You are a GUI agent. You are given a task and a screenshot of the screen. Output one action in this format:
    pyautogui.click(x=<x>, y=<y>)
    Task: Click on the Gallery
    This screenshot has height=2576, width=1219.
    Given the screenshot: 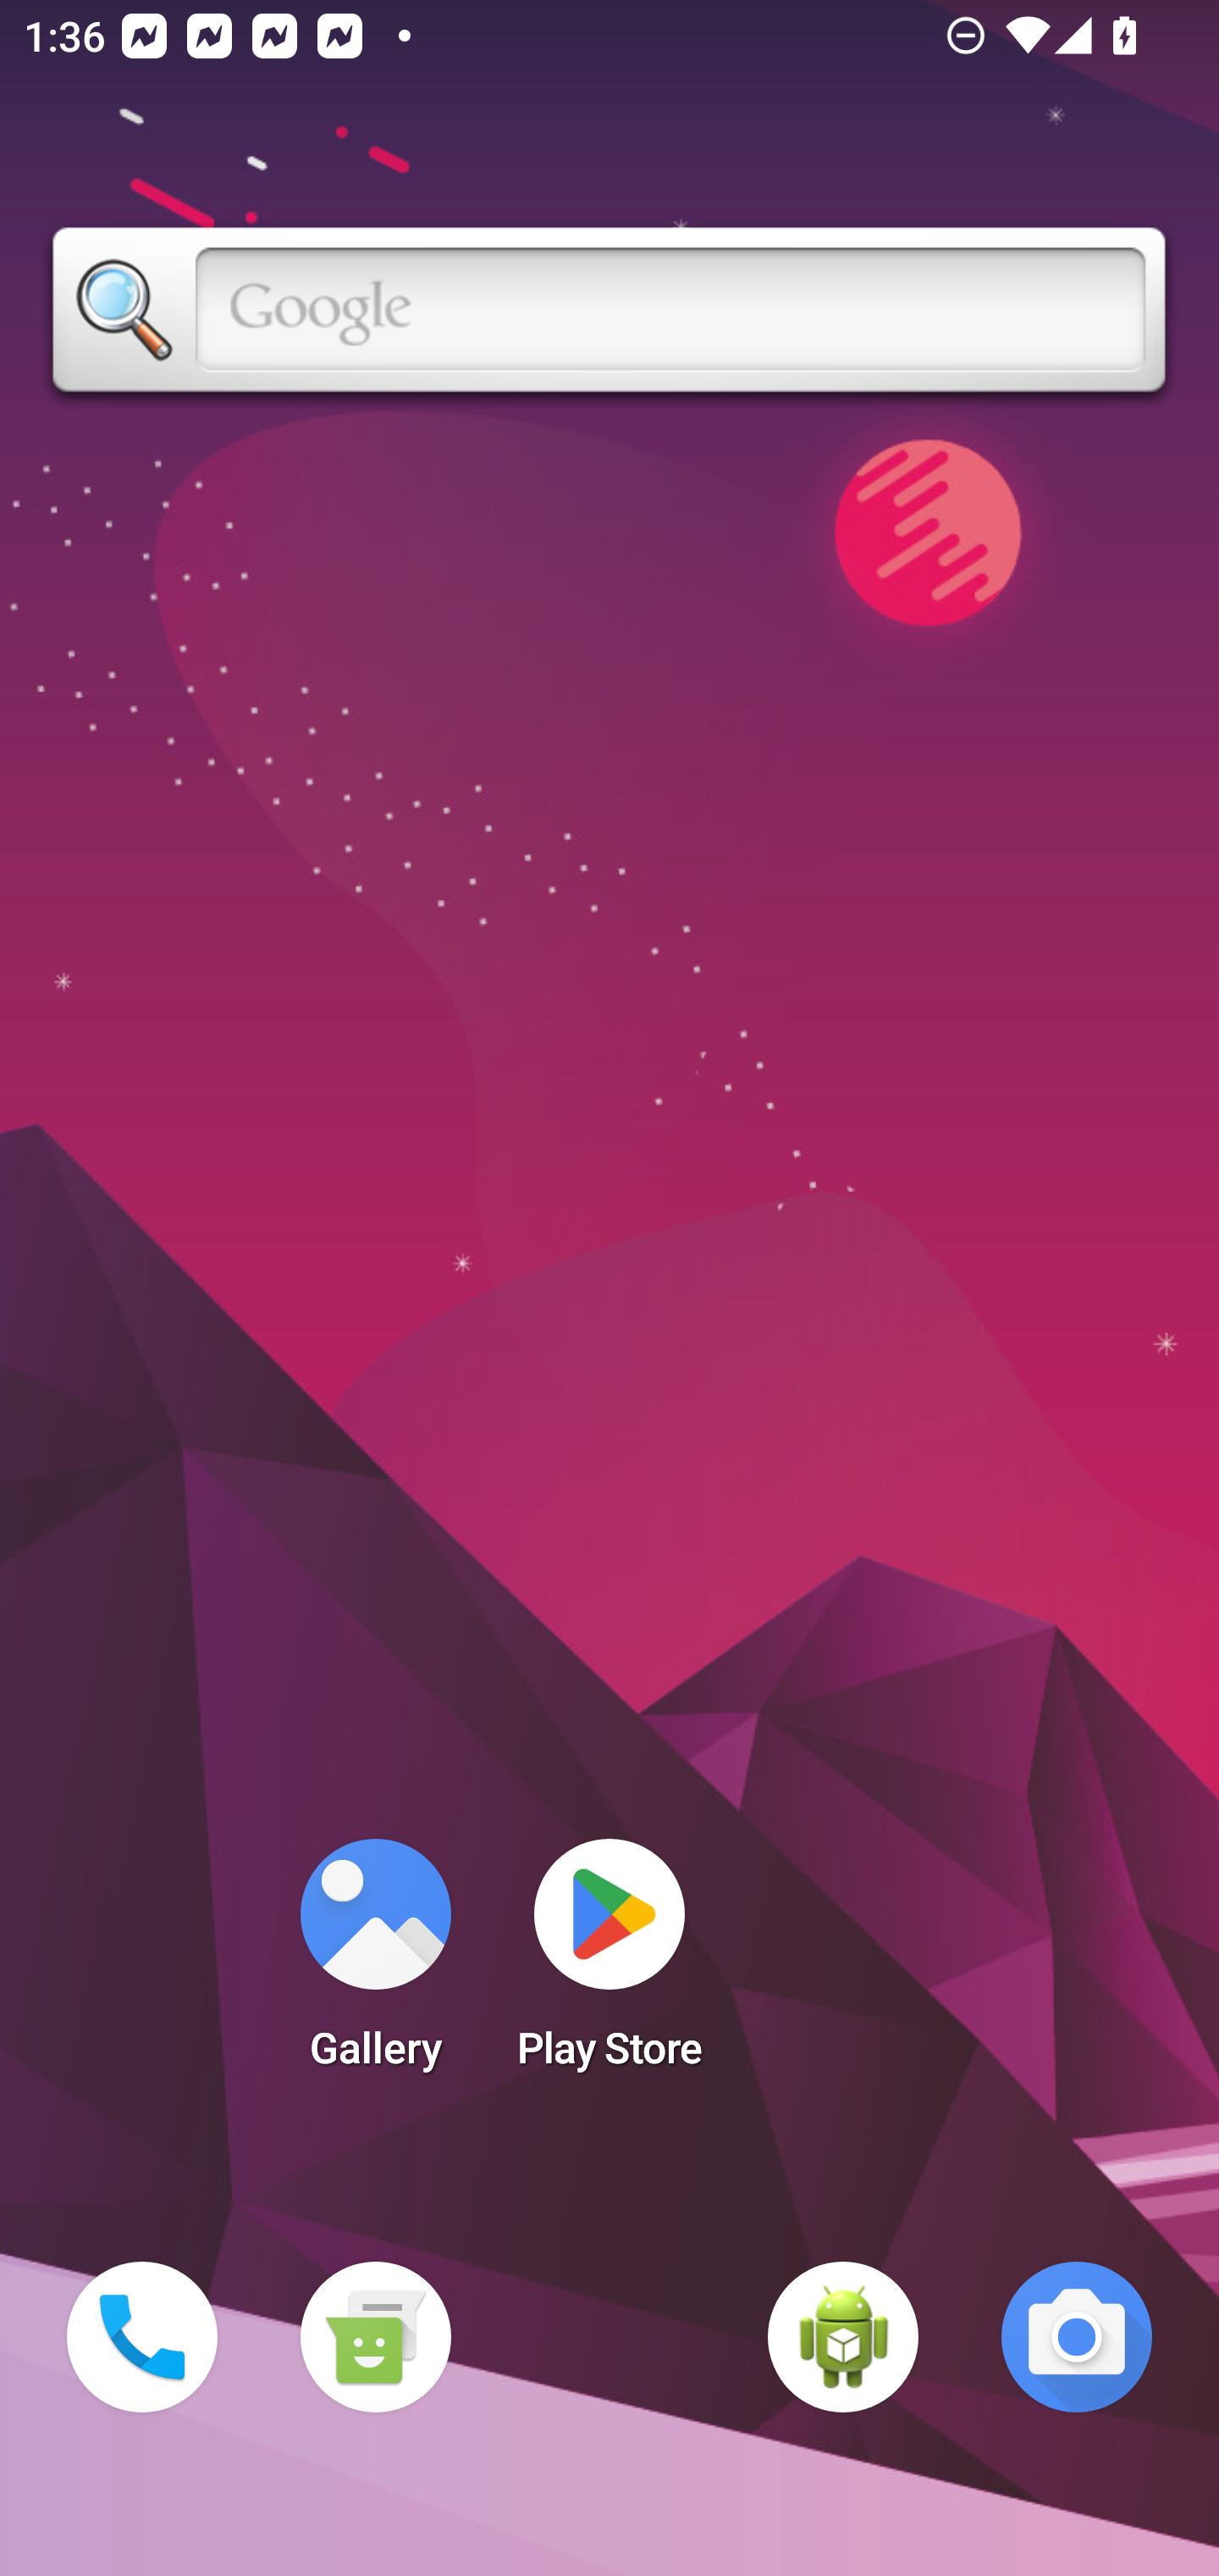 What is the action you would take?
    pyautogui.click(x=375, y=1964)
    